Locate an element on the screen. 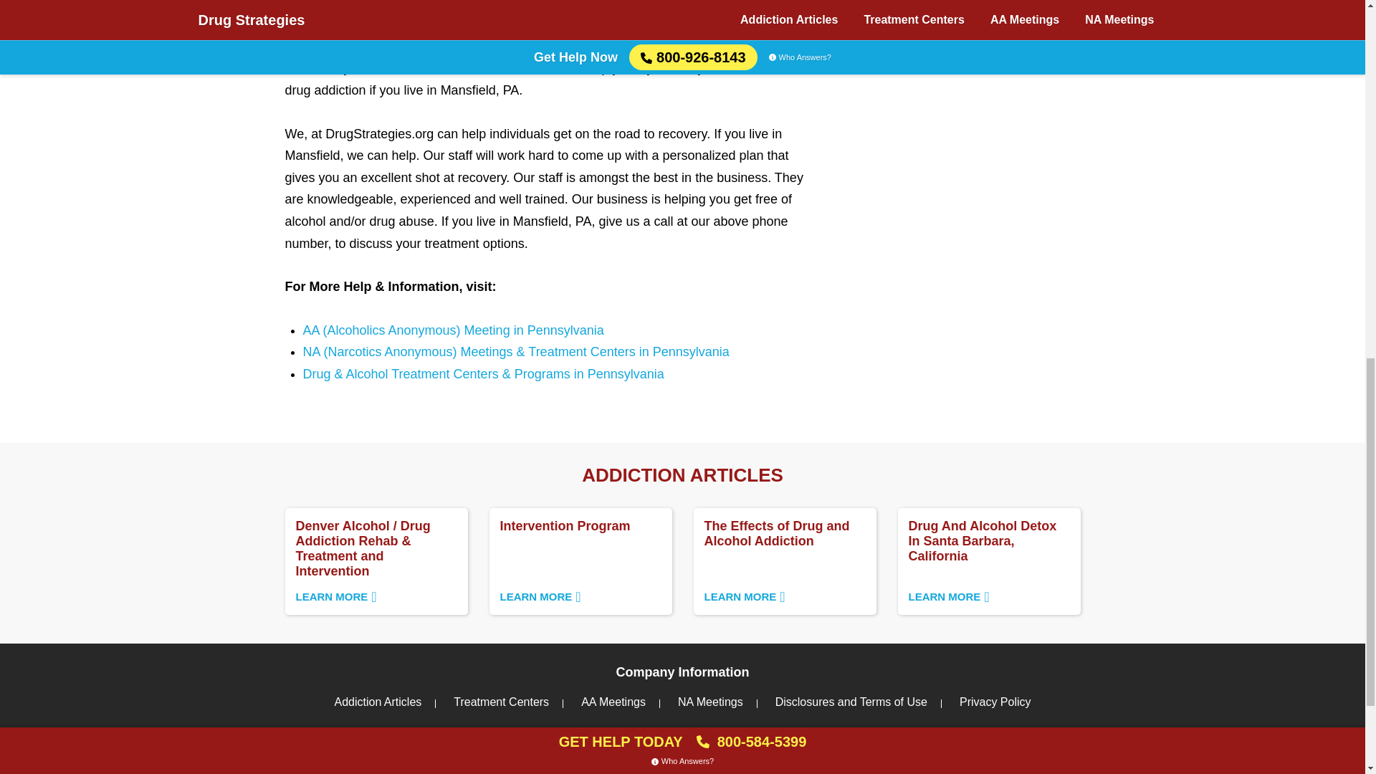 The width and height of the screenshot is (1376, 774). NA Meetings is located at coordinates (710, 701).